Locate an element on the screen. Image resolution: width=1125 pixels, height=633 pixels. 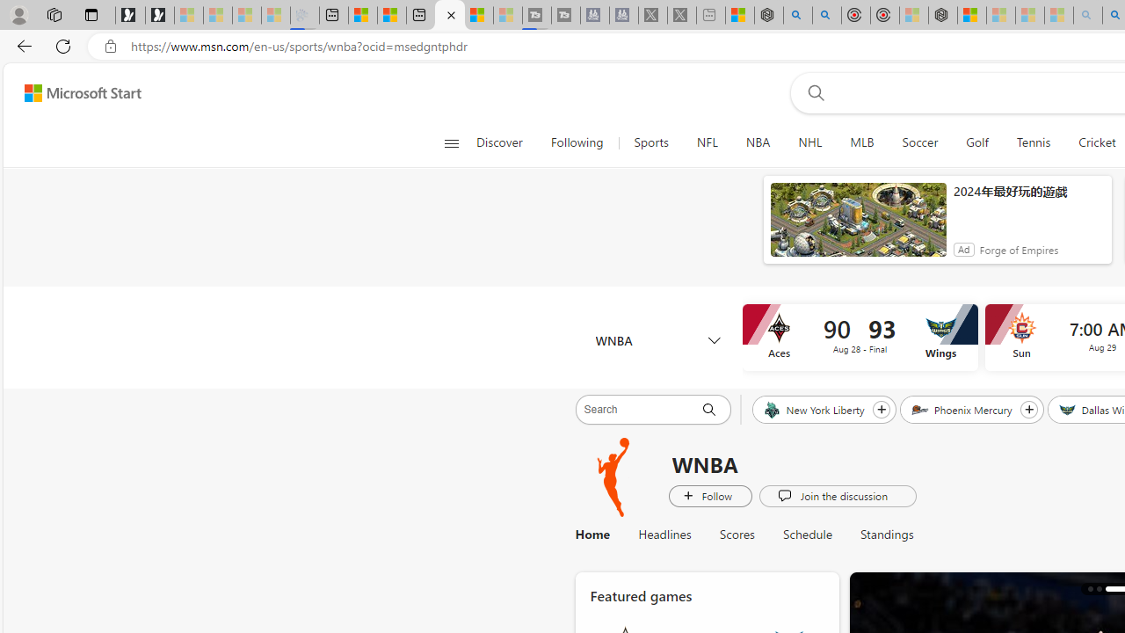
Aces 90 vs Wings 93Final Date Aug 28 is located at coordinates (860, 338).